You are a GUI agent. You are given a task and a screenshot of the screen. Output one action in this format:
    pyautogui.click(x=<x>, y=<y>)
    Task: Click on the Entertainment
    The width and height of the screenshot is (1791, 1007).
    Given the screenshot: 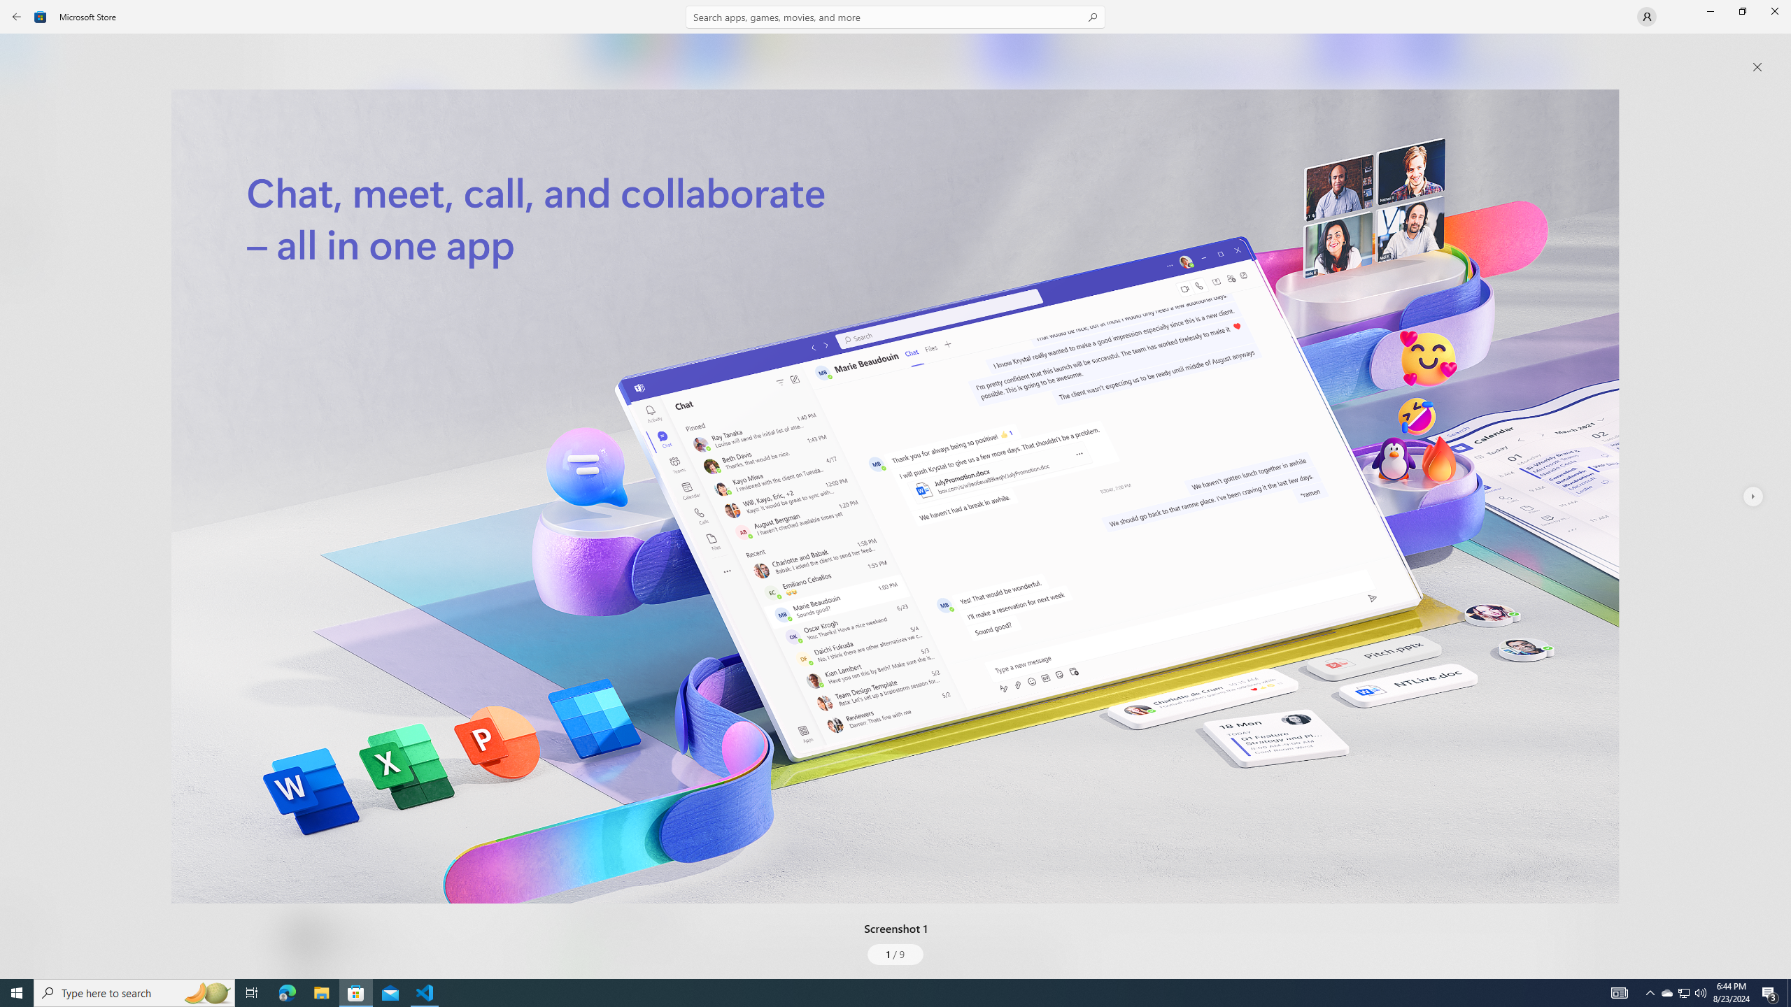 What is the action you would take?
    pyautogui.click(x=25, y=229)
    